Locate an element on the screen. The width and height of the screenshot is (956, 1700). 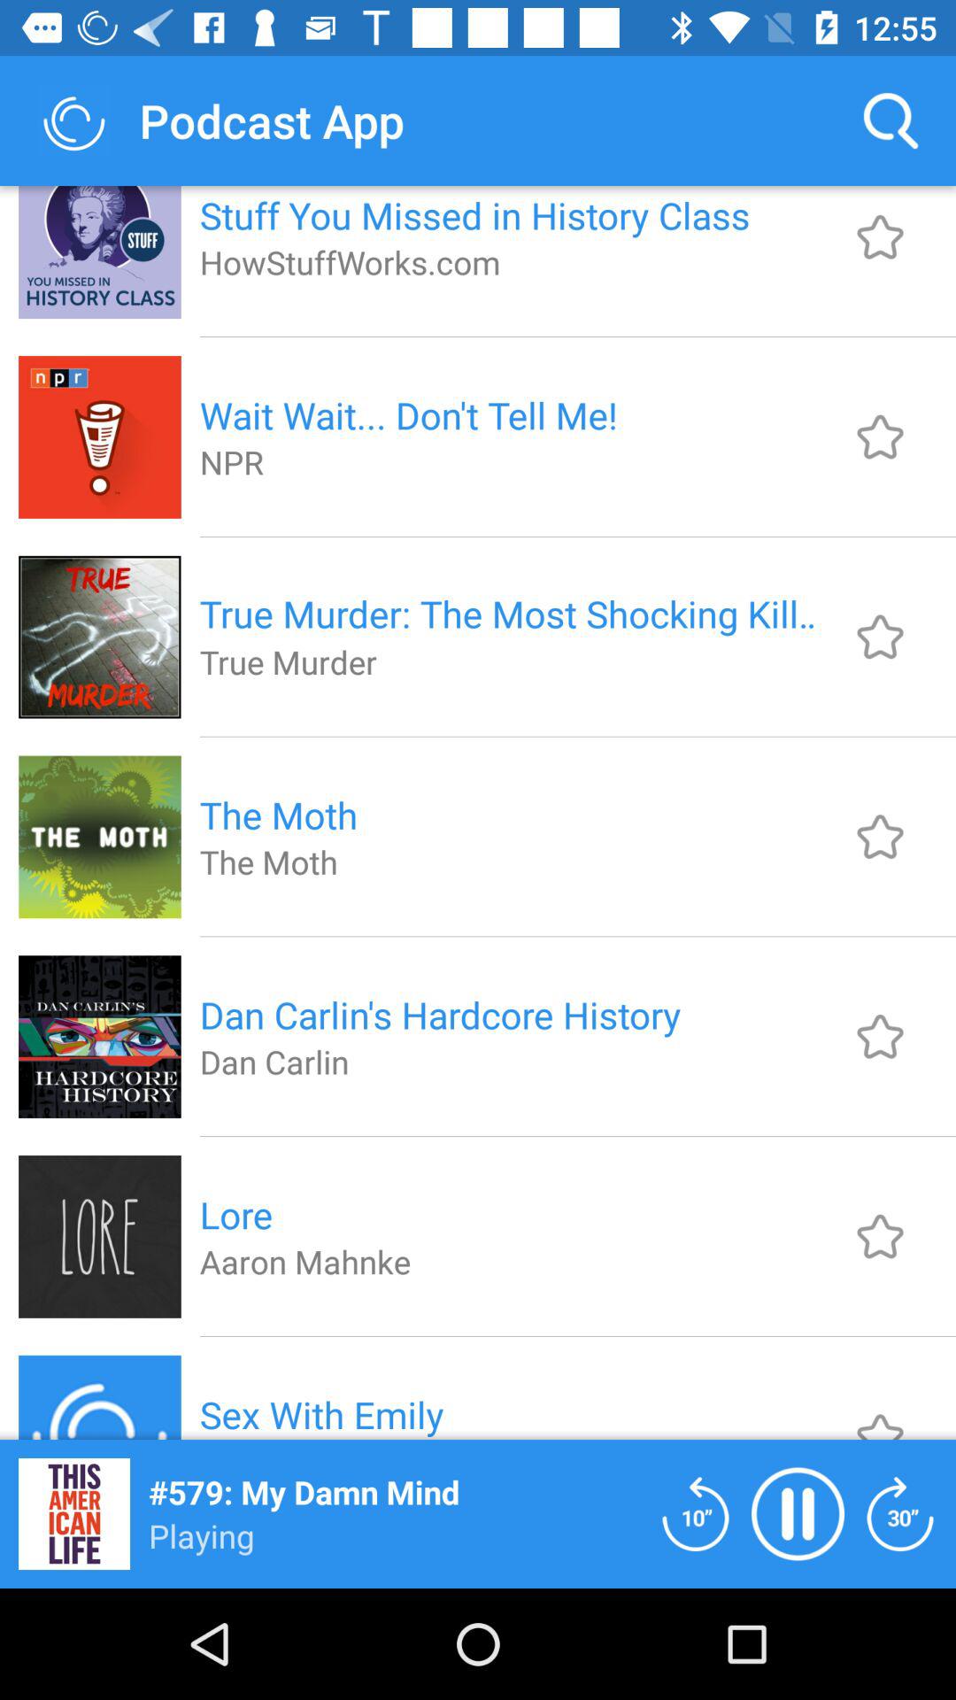
voltar a musica 10 segundos is located at coordinates (696, 1514).